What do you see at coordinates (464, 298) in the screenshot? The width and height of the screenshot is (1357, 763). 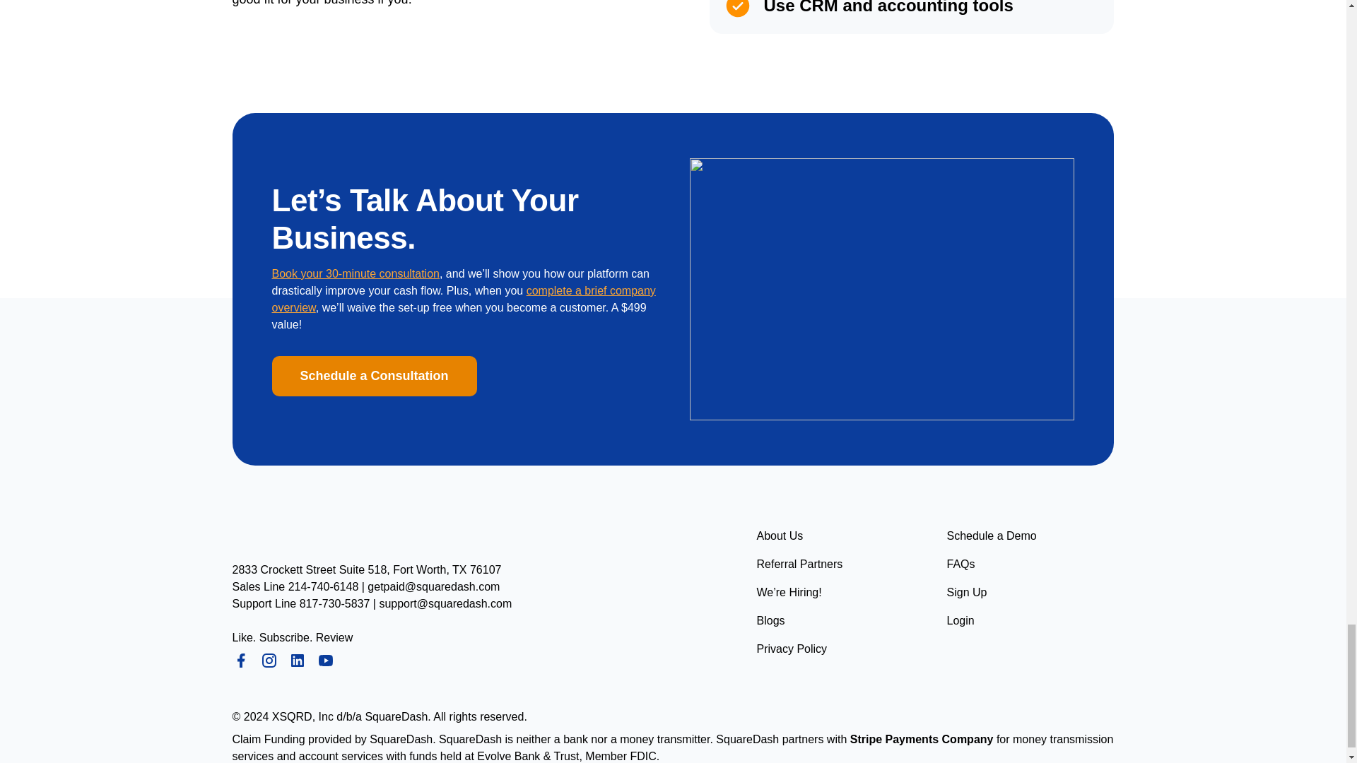 I see `complete a brief company overview` at bounding box center [464, 298].